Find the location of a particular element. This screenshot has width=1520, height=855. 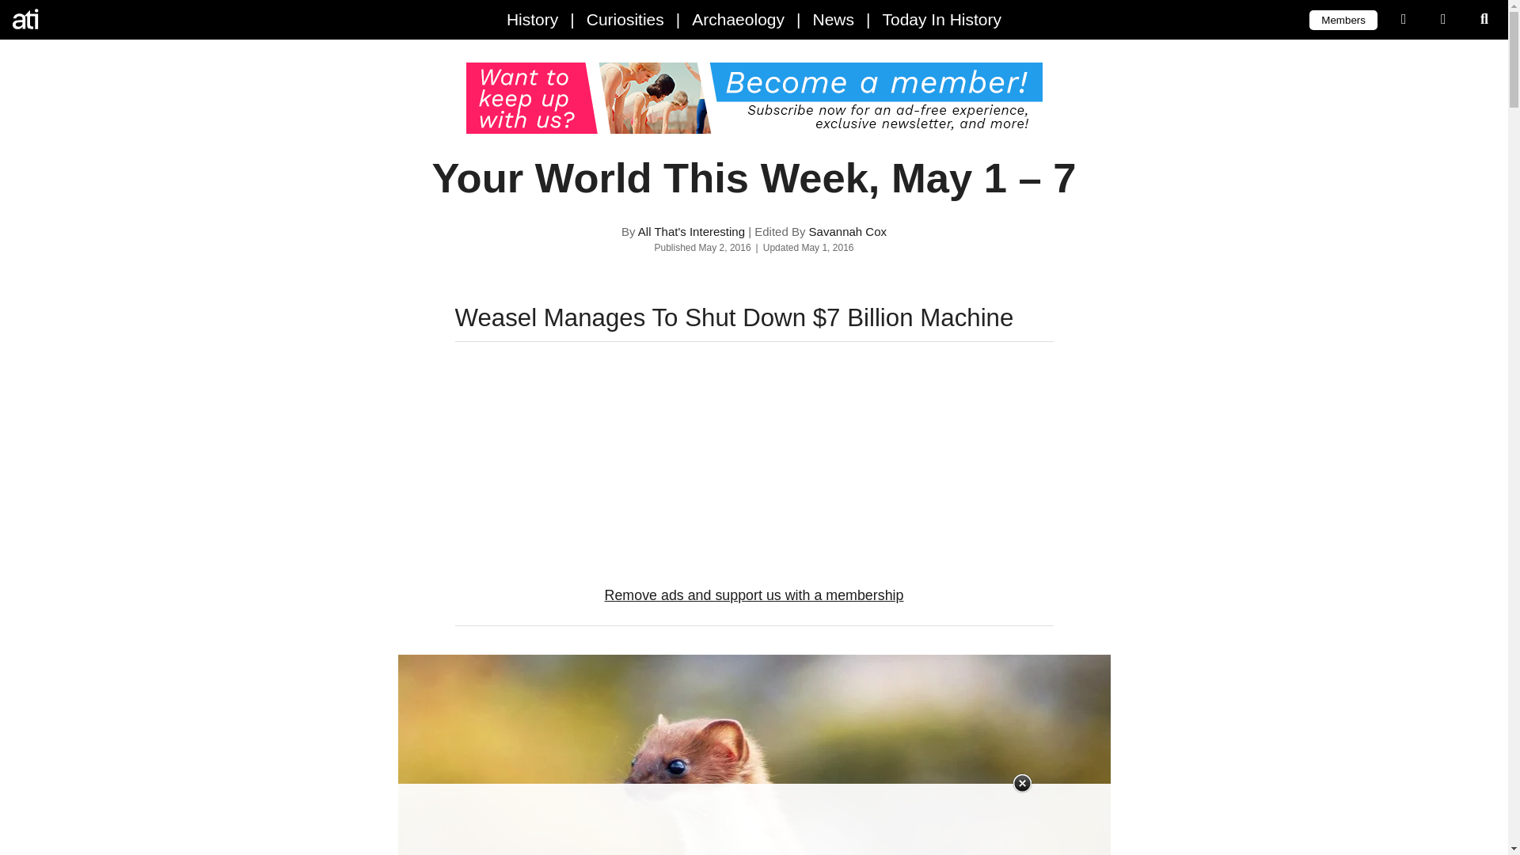

Curiosities is located at coordinates (625, 19).